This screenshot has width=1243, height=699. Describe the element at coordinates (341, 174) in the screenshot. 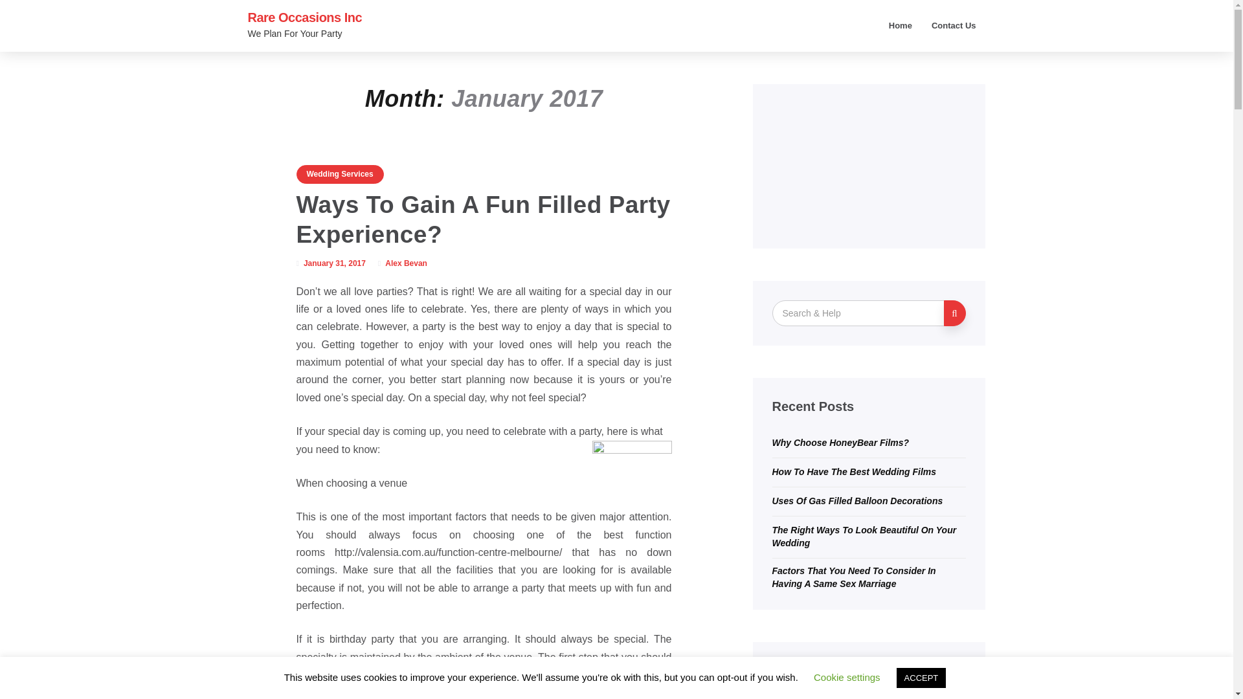

I see `Wedding Services` at that location.